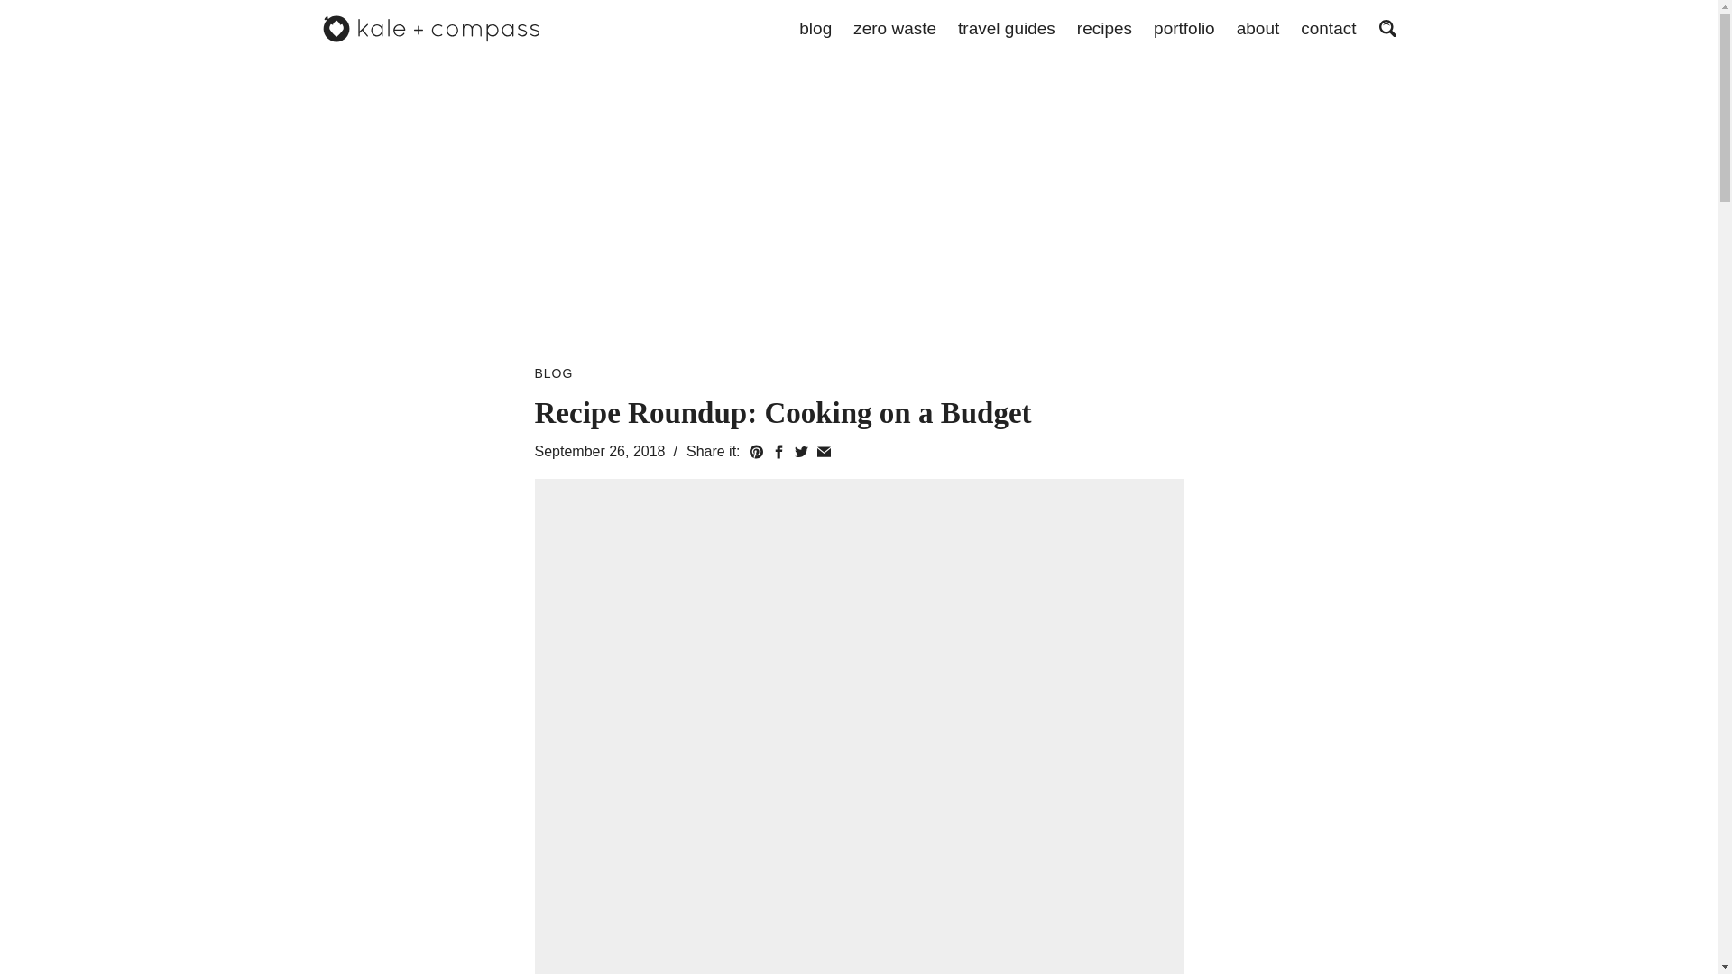 This screenshot has height=974, width=1732. I want to click on contact, so click(1328, 28).